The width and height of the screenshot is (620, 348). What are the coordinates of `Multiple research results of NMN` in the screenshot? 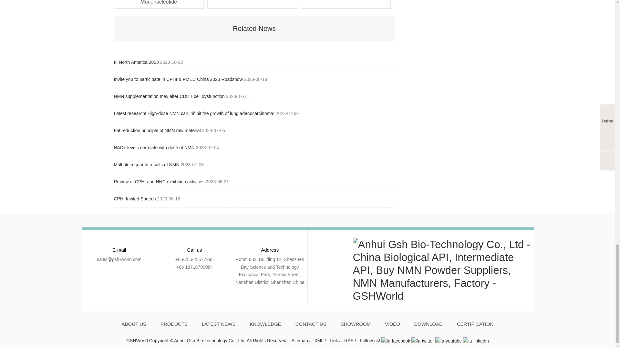 It's located at (147, 165).